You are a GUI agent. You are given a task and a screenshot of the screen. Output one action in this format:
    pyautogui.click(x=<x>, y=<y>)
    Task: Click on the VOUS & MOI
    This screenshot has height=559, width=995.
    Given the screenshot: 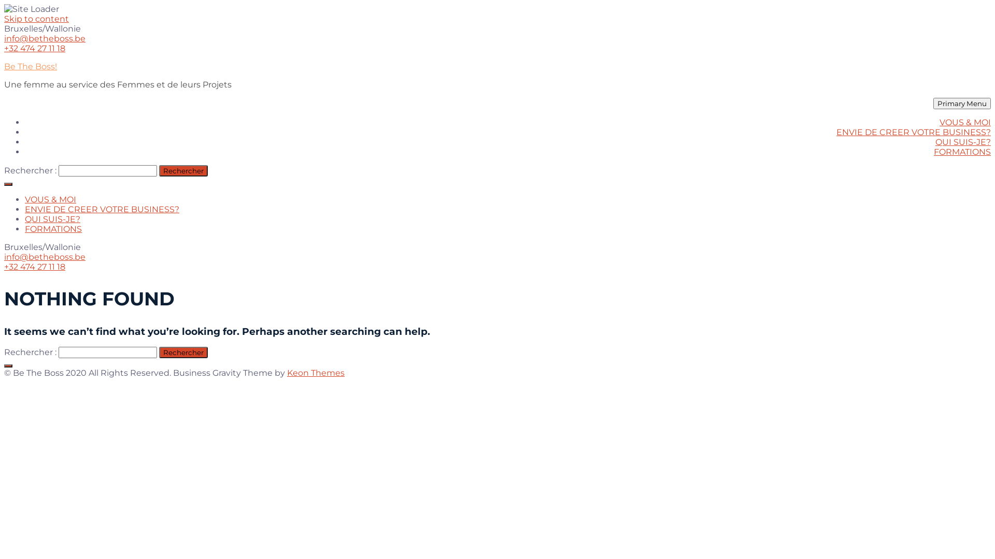 What is the action you would take?
    pyautogui.click(x=965, y=122)
    